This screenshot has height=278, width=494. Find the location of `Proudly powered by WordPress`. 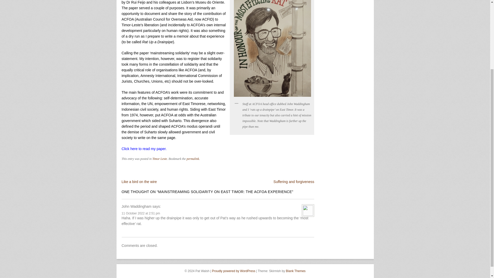

Proudly powered by WordPress is located at coordinates (234, 271).